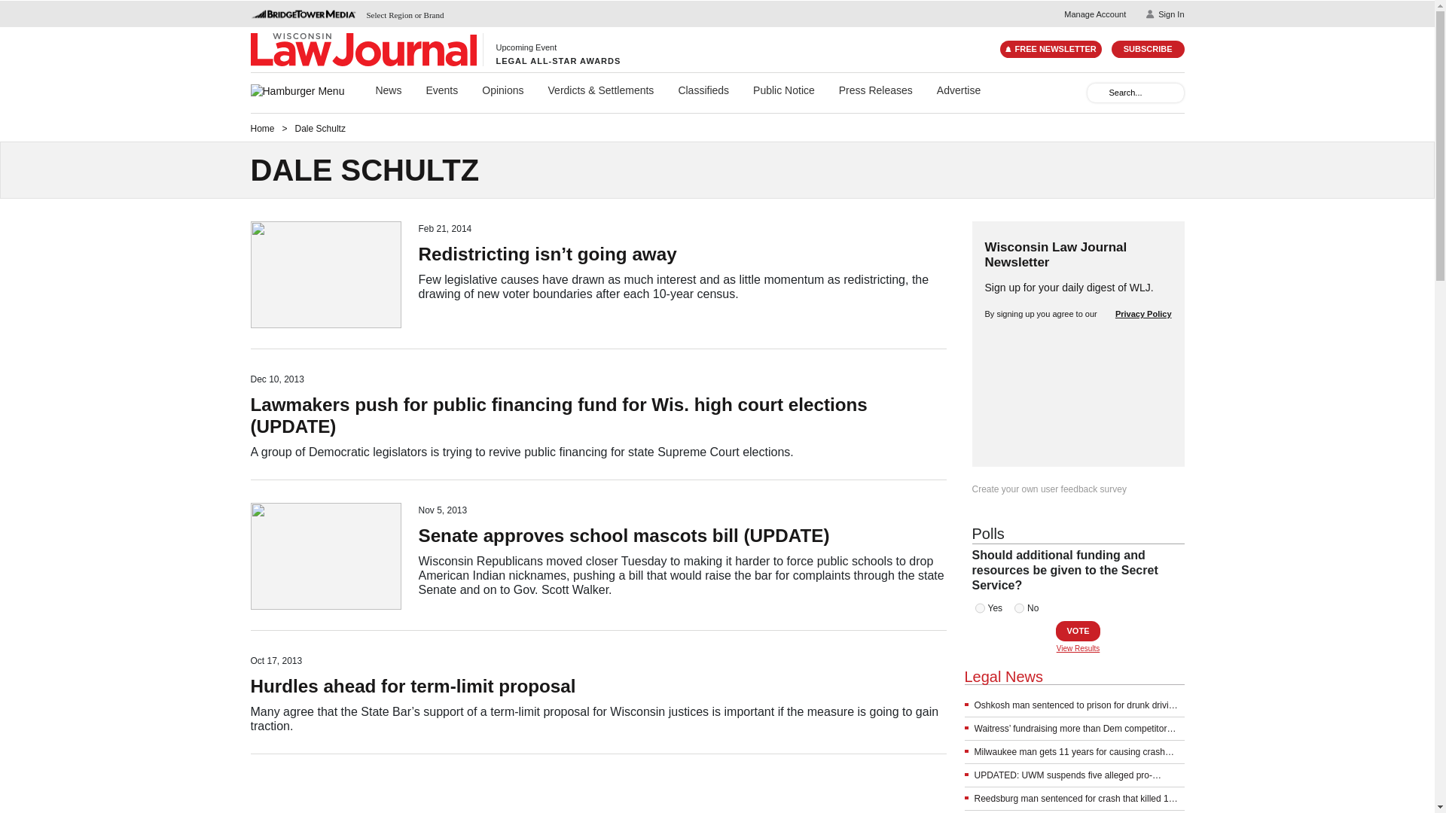 The height and width of the screenshot is (813, 1446). Describe the element at coordinates (979, 608) in the screenshot. I see `501` at that location.